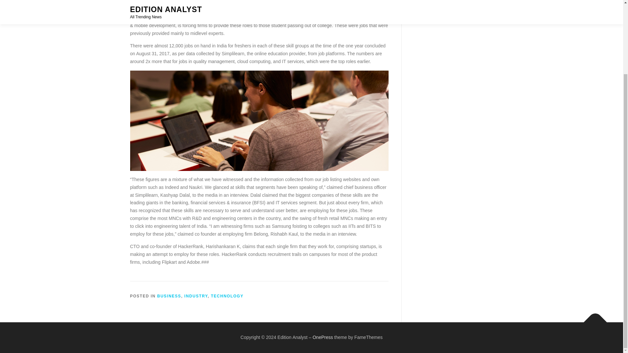 Image resolution: width=628 pixels, height=353 pixels. What do you see at coordinates (592, 319) in the screenshot?
I see `Back To Top` at bounding box center [592, 319].